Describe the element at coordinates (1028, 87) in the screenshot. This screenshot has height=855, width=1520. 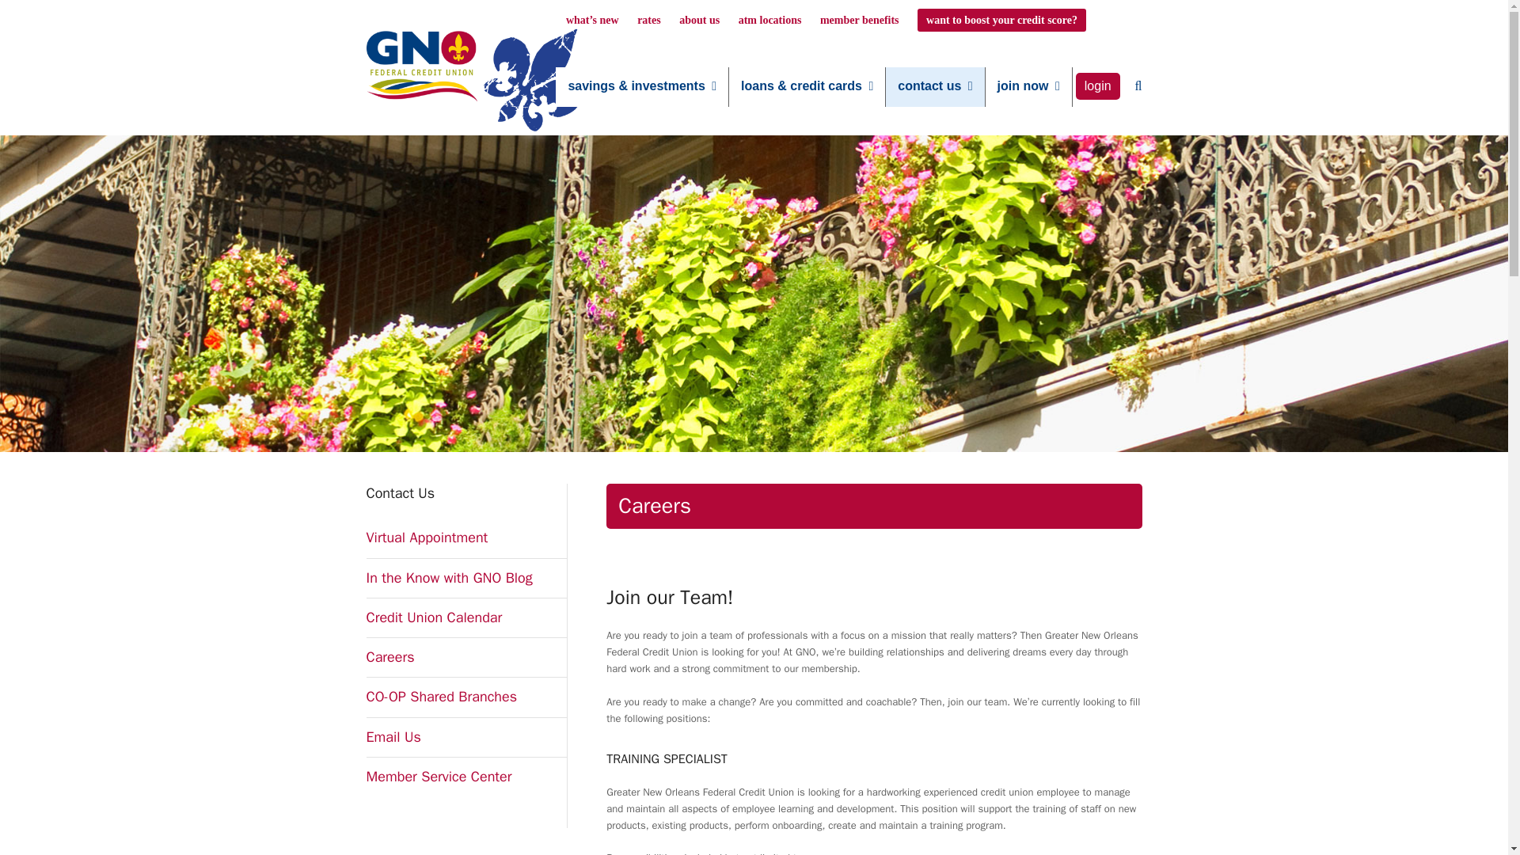
I see `join now` at that location.